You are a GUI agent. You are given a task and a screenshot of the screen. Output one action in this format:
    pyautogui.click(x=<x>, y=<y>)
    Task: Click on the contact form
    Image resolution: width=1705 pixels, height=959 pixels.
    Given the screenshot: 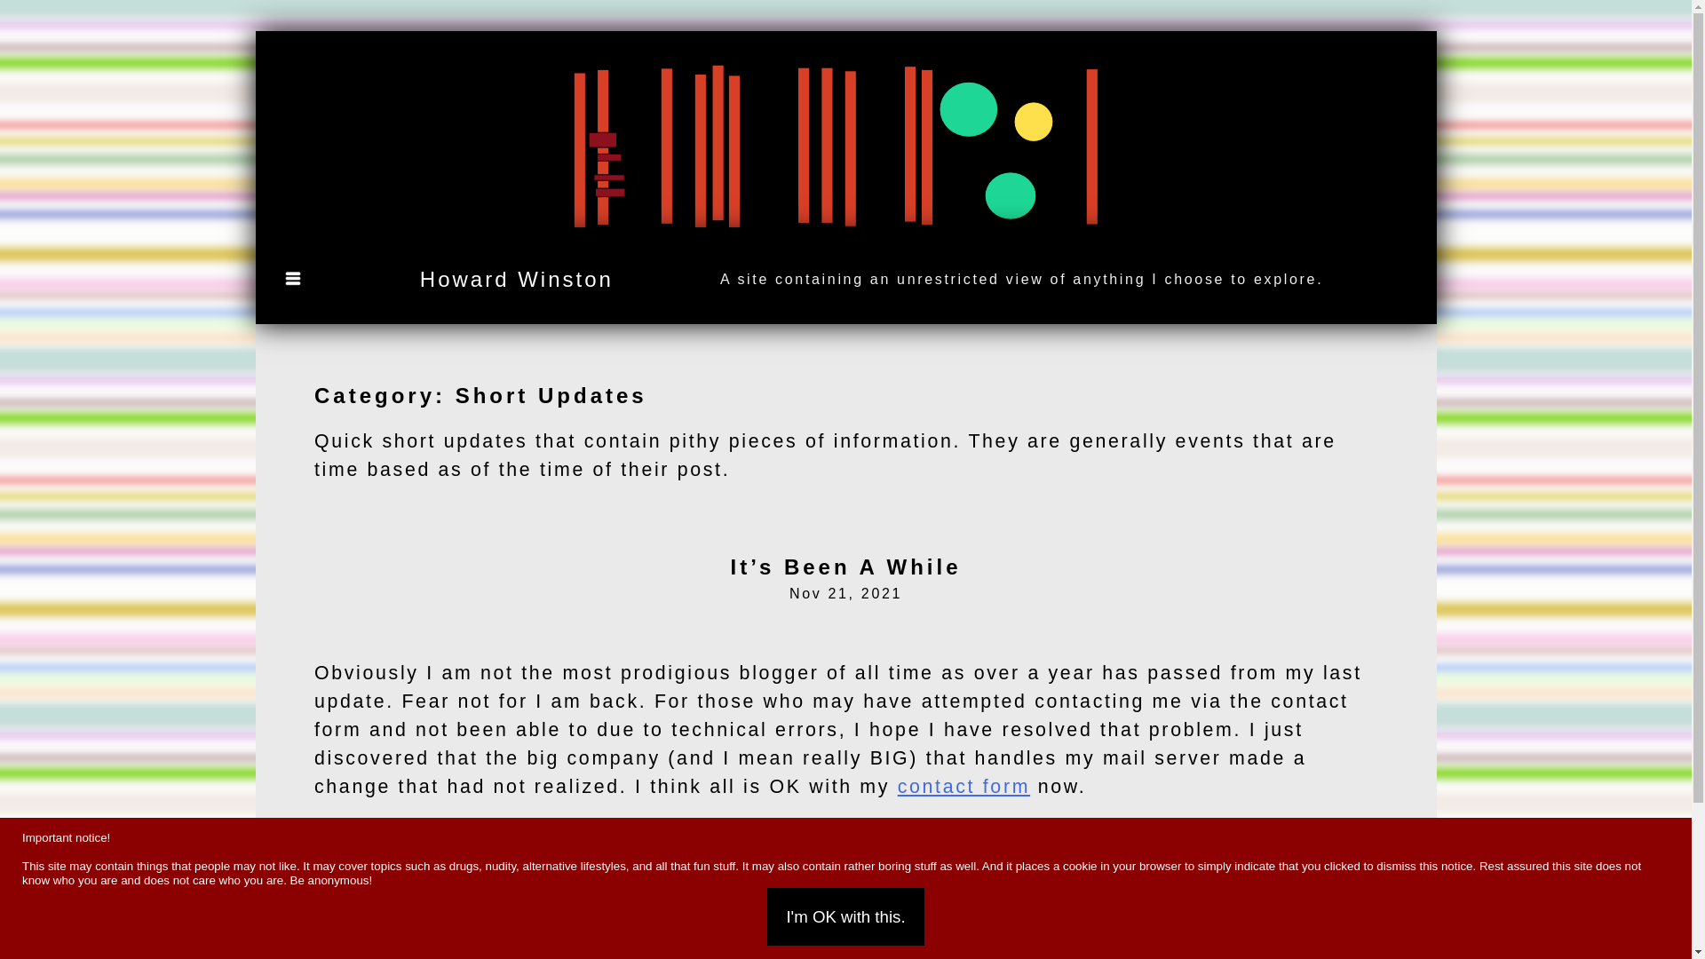 What is the action you would take?
    pyautogui.click(x=964, y=786)
    